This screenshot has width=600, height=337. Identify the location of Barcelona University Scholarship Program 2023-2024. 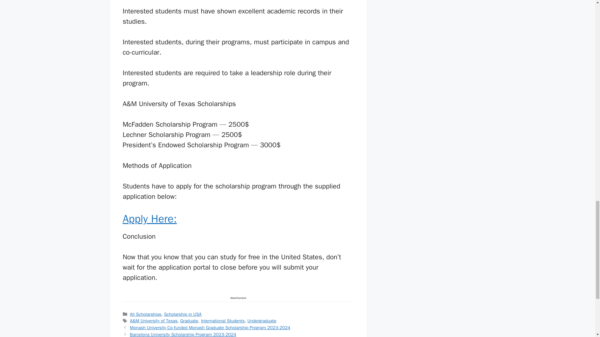
(183, 334).